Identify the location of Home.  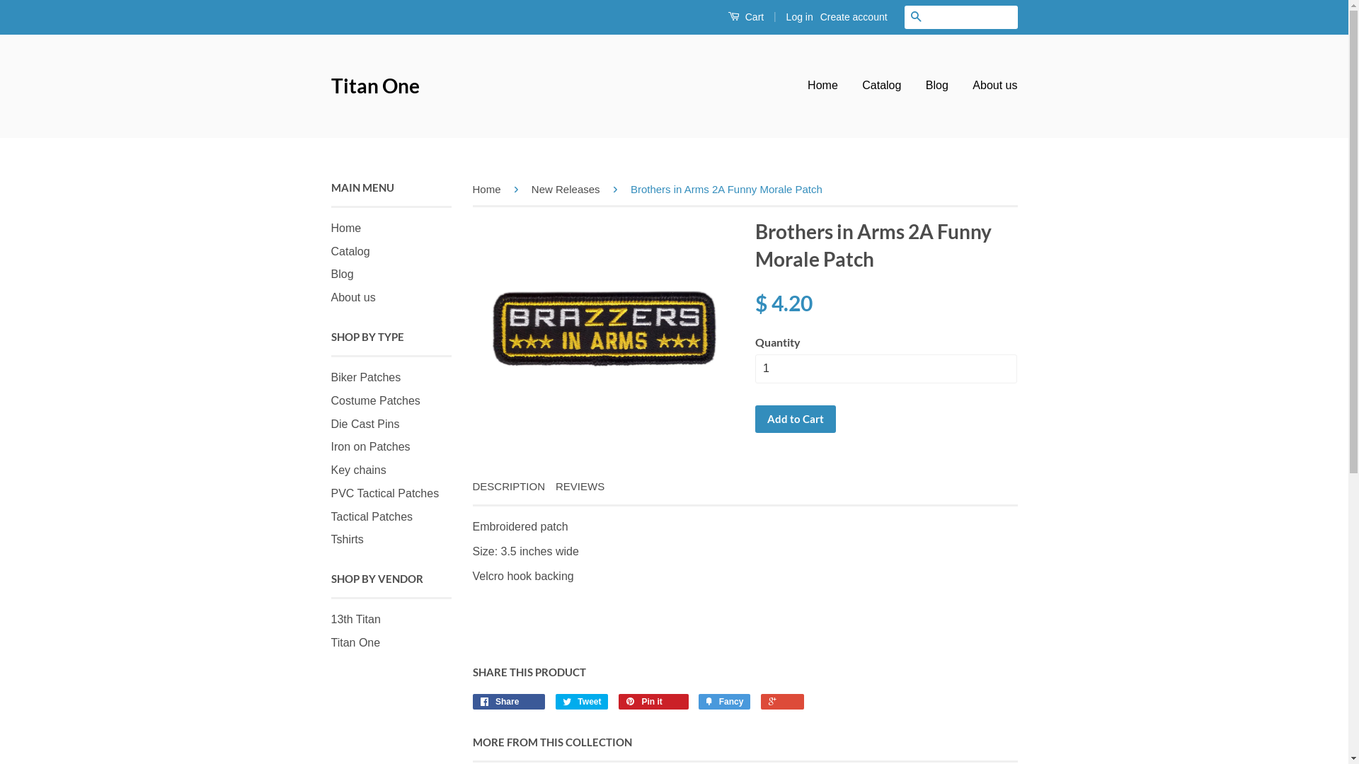
(490, 190).